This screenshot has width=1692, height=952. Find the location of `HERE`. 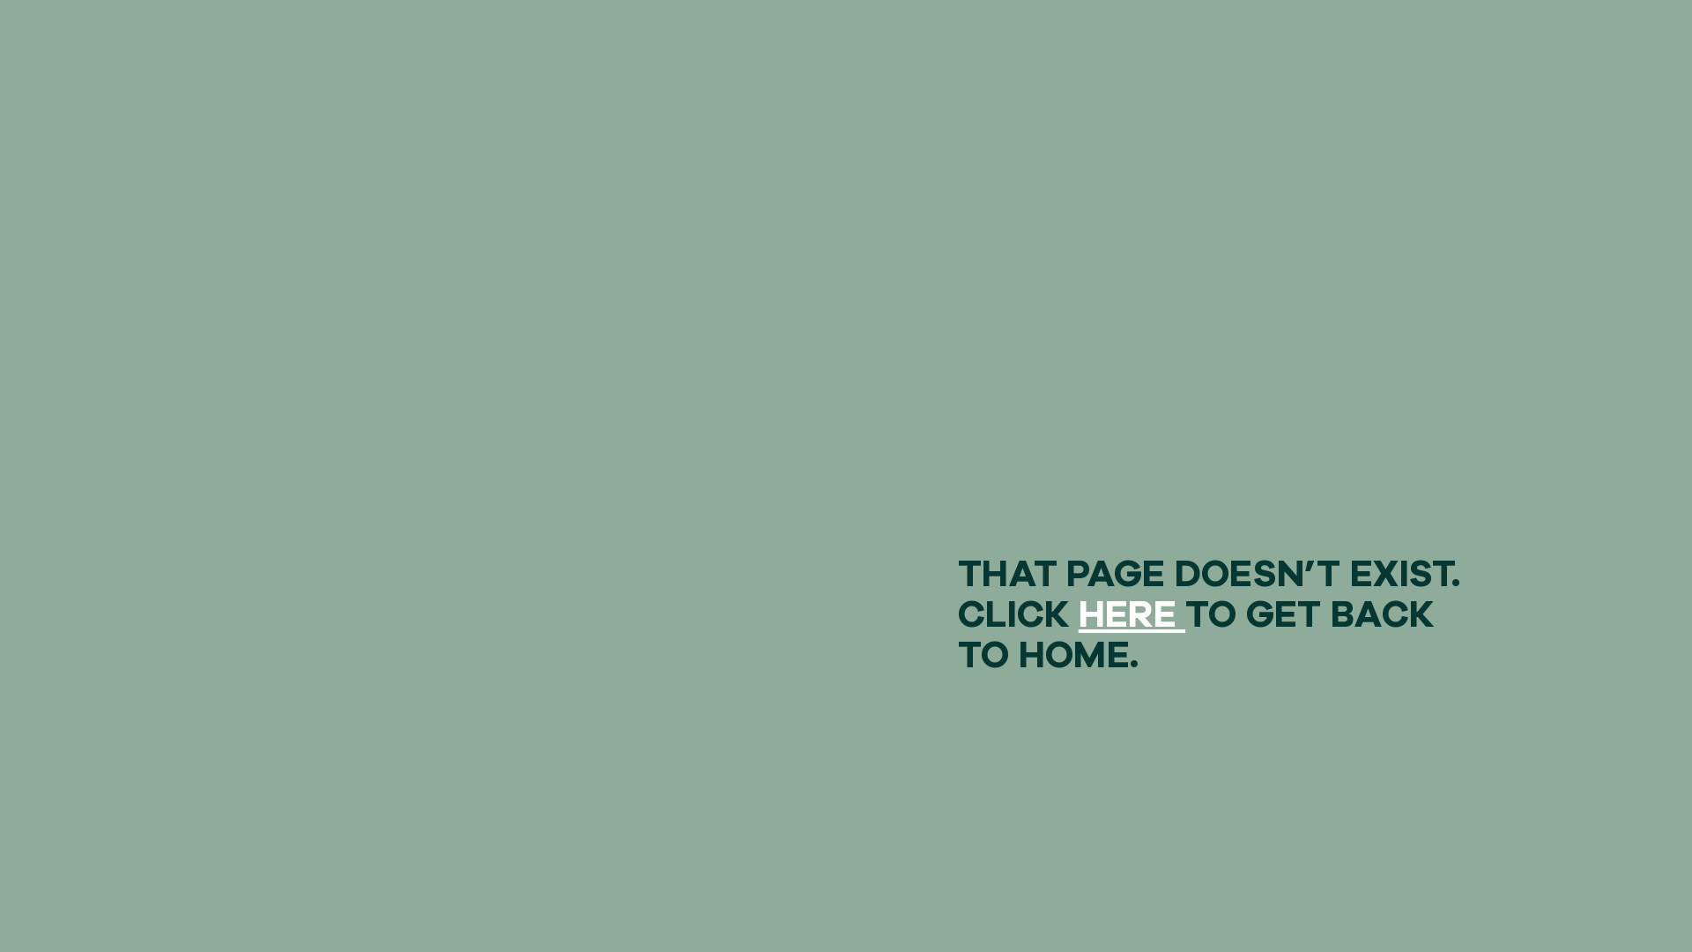

HERE is located at coordinates (1132, 615).